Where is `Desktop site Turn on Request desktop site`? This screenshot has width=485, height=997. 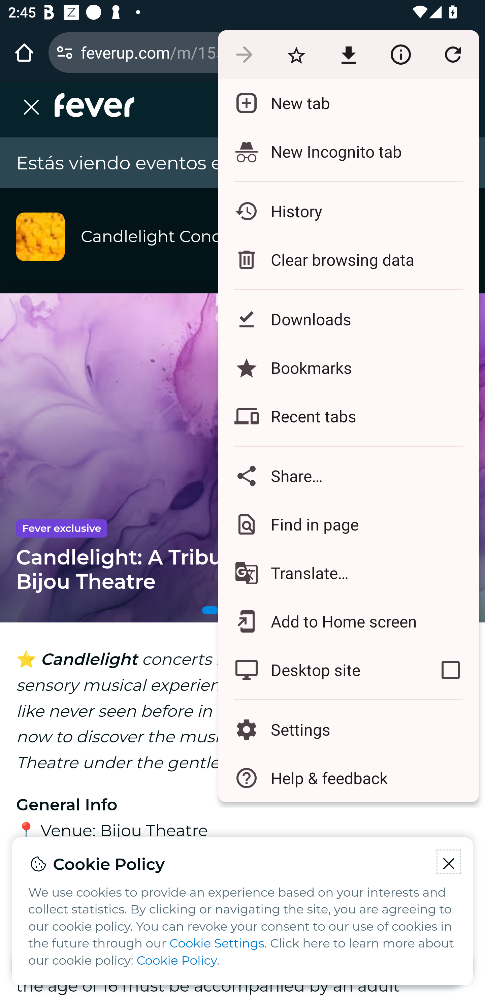
Desktop site Turn on Request desktop site is located at coordinates (320, 670).